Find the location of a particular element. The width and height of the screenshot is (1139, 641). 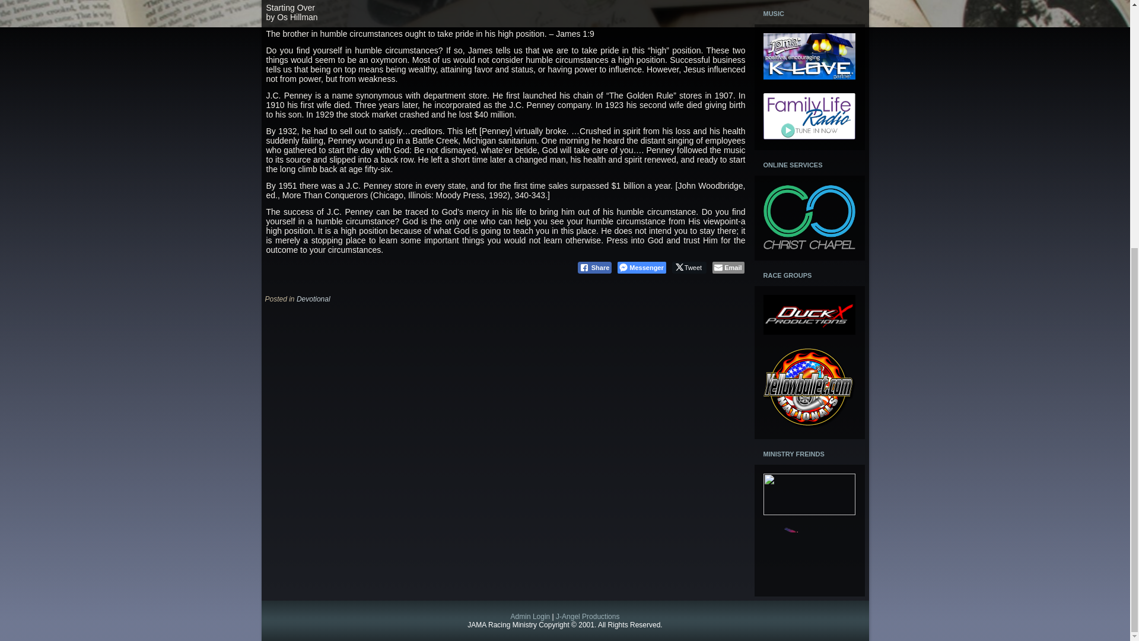

Admin Login is located at coordinates (530, 617).